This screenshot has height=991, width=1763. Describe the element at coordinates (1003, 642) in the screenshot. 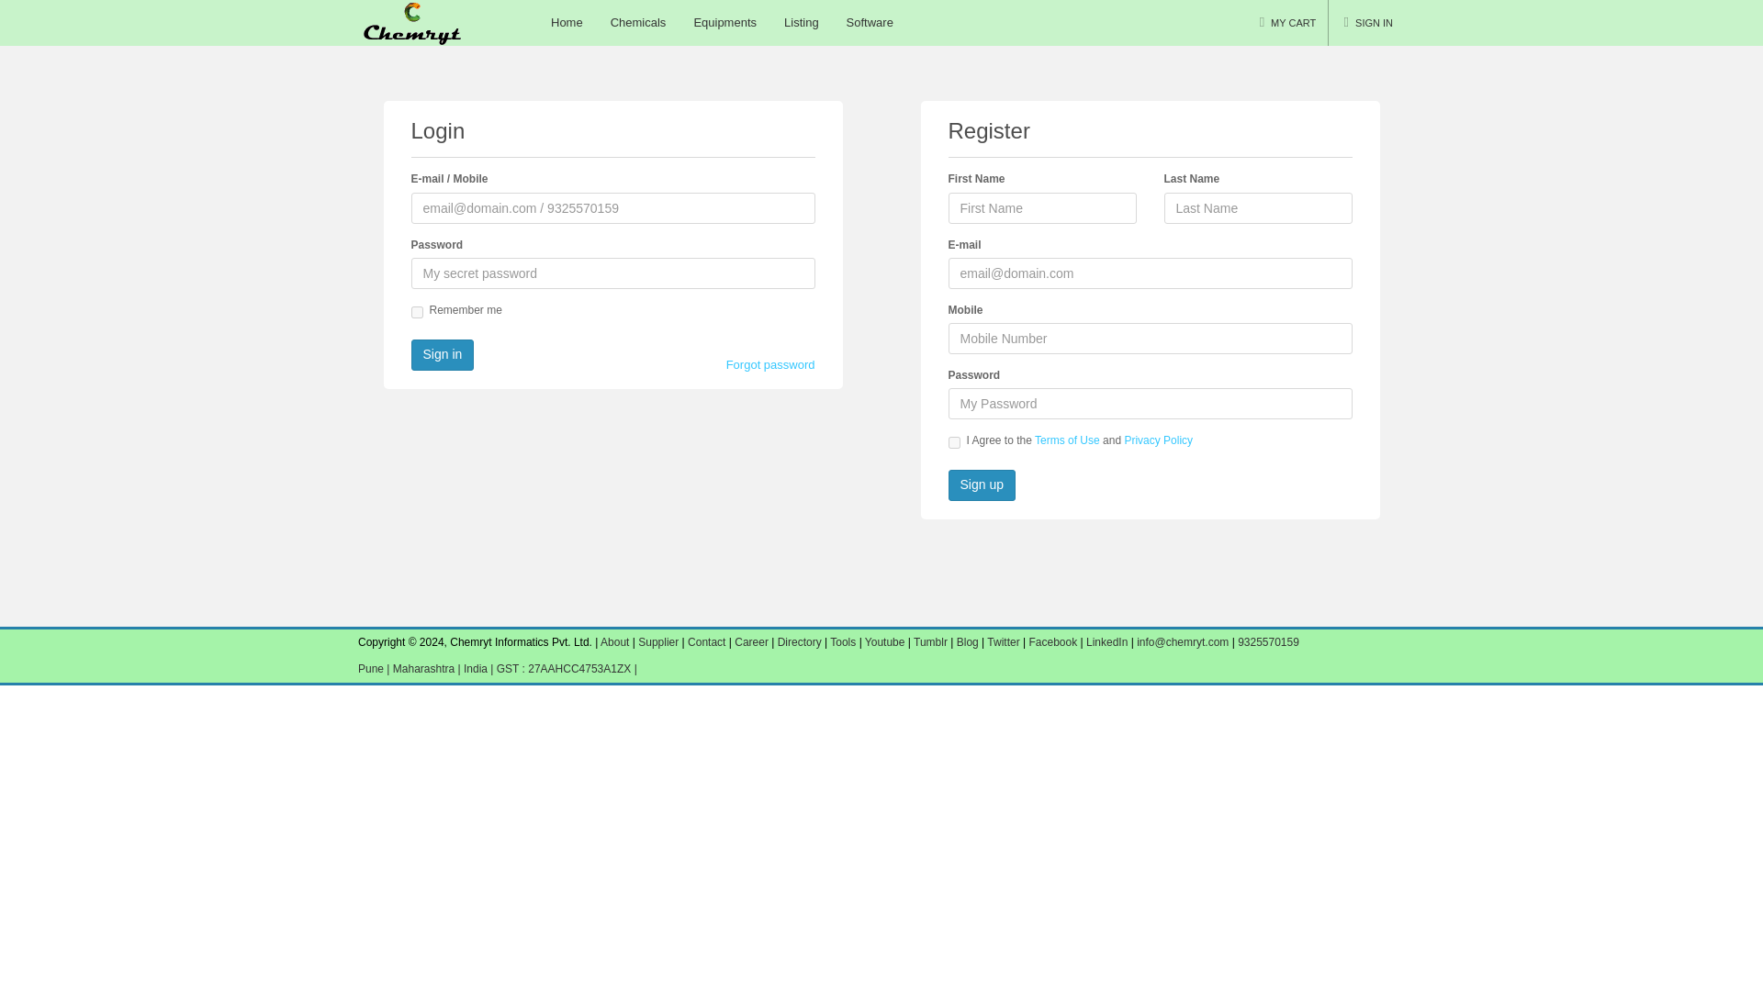

I see `Twitter` at that location.